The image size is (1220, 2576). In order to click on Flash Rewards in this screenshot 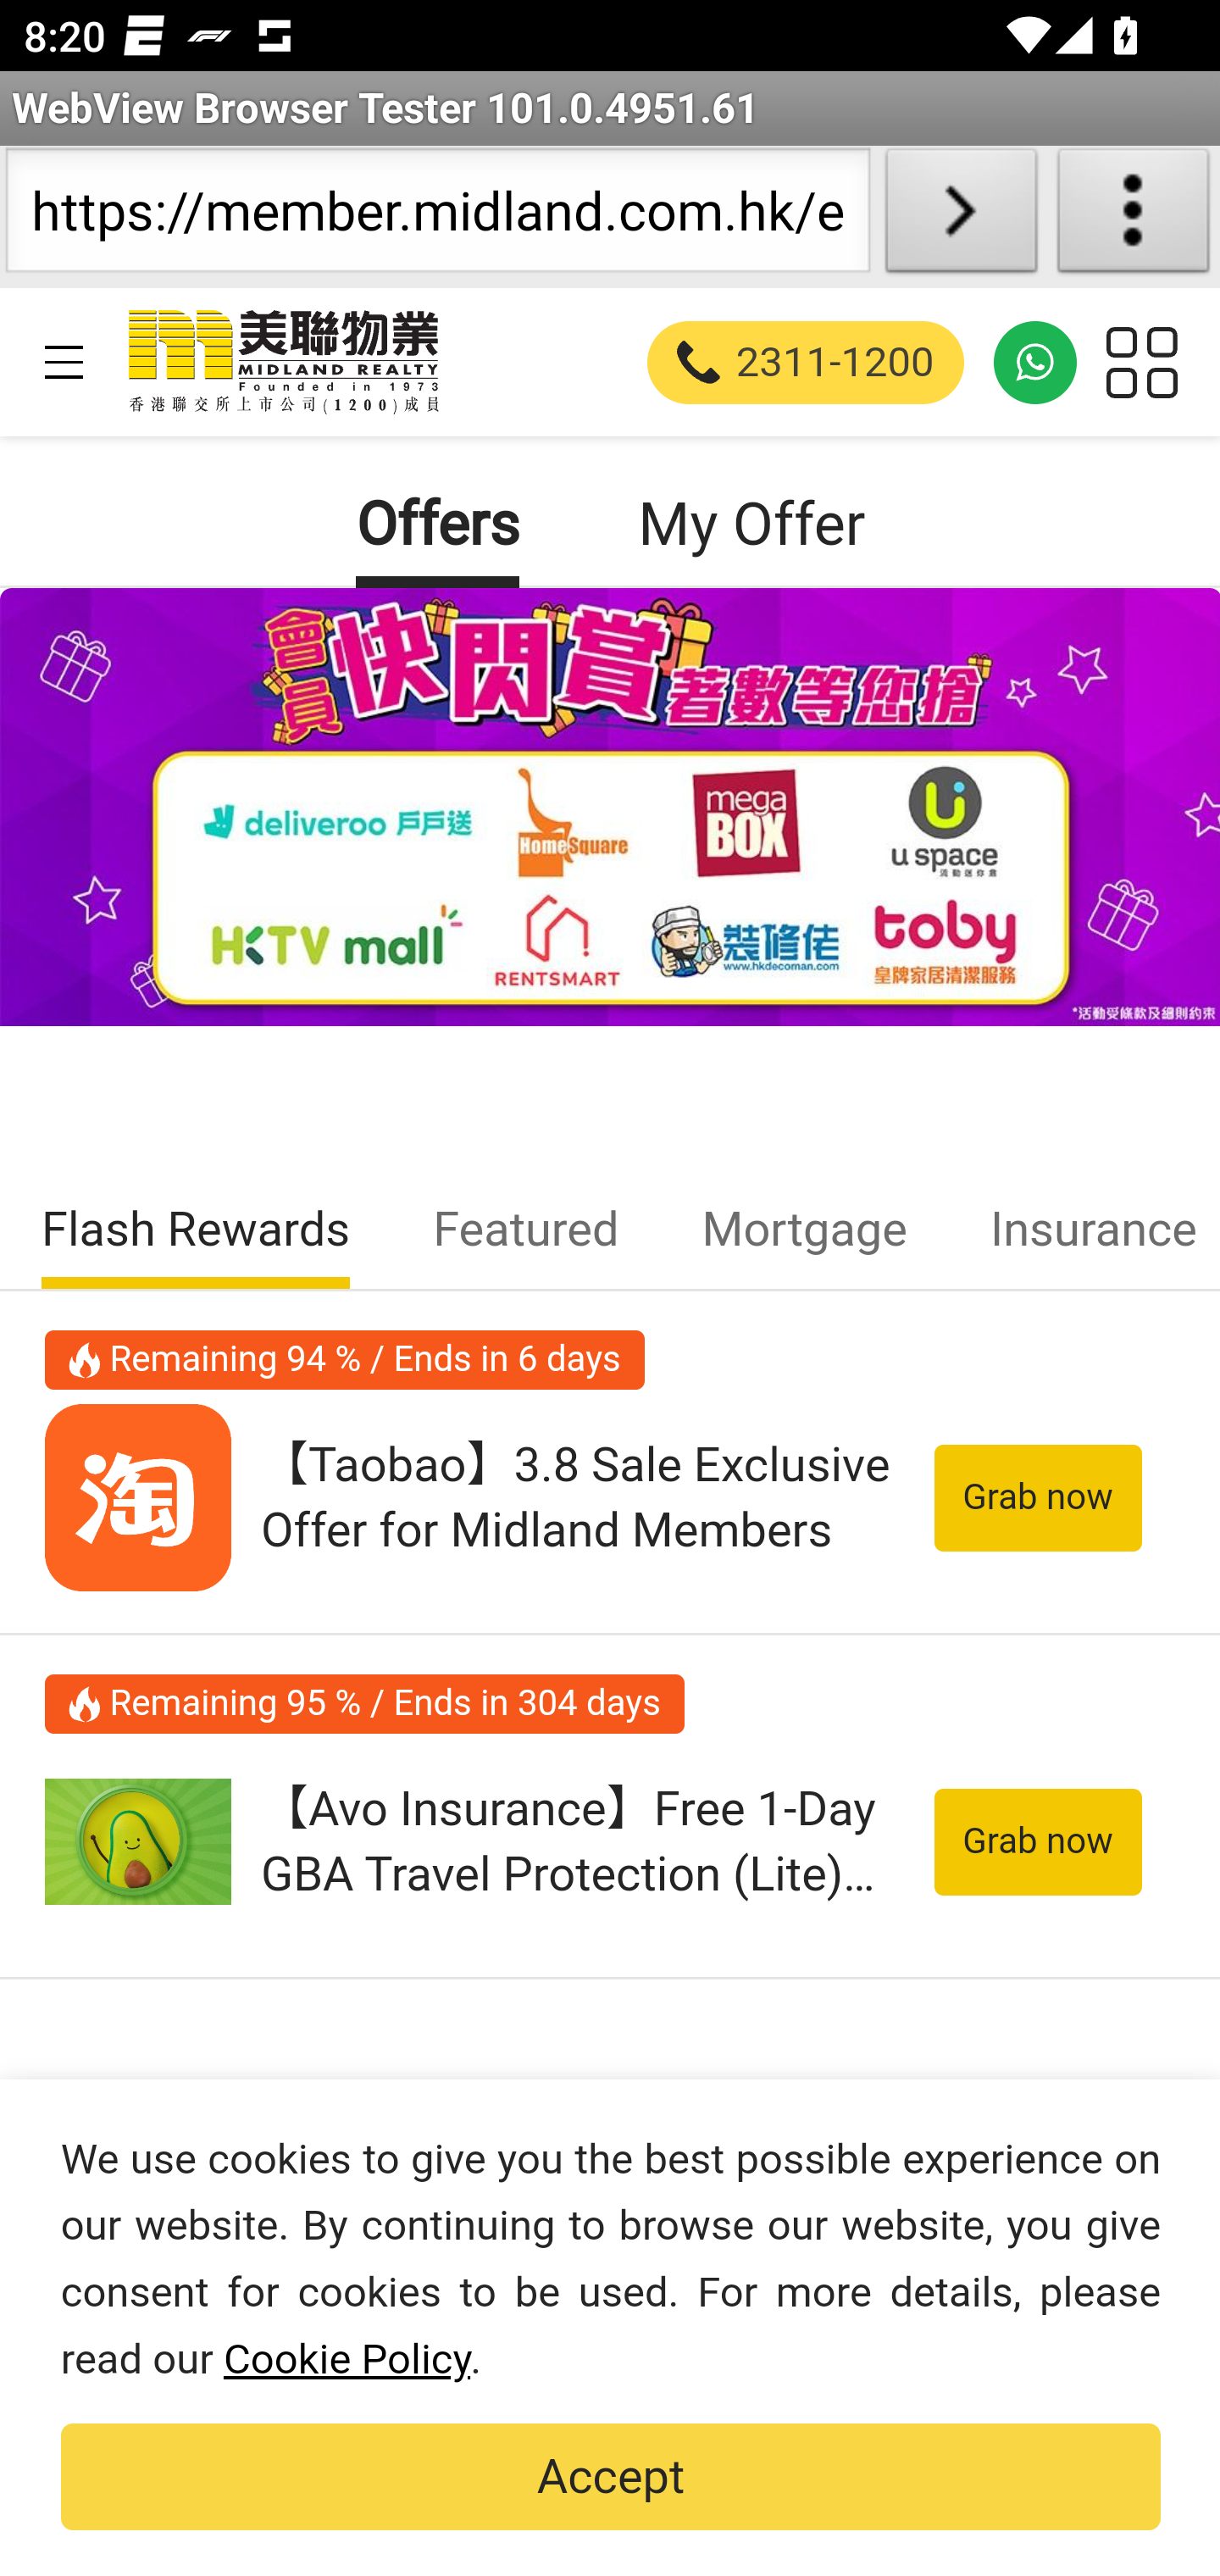, I will do `click(197, 1230)`.